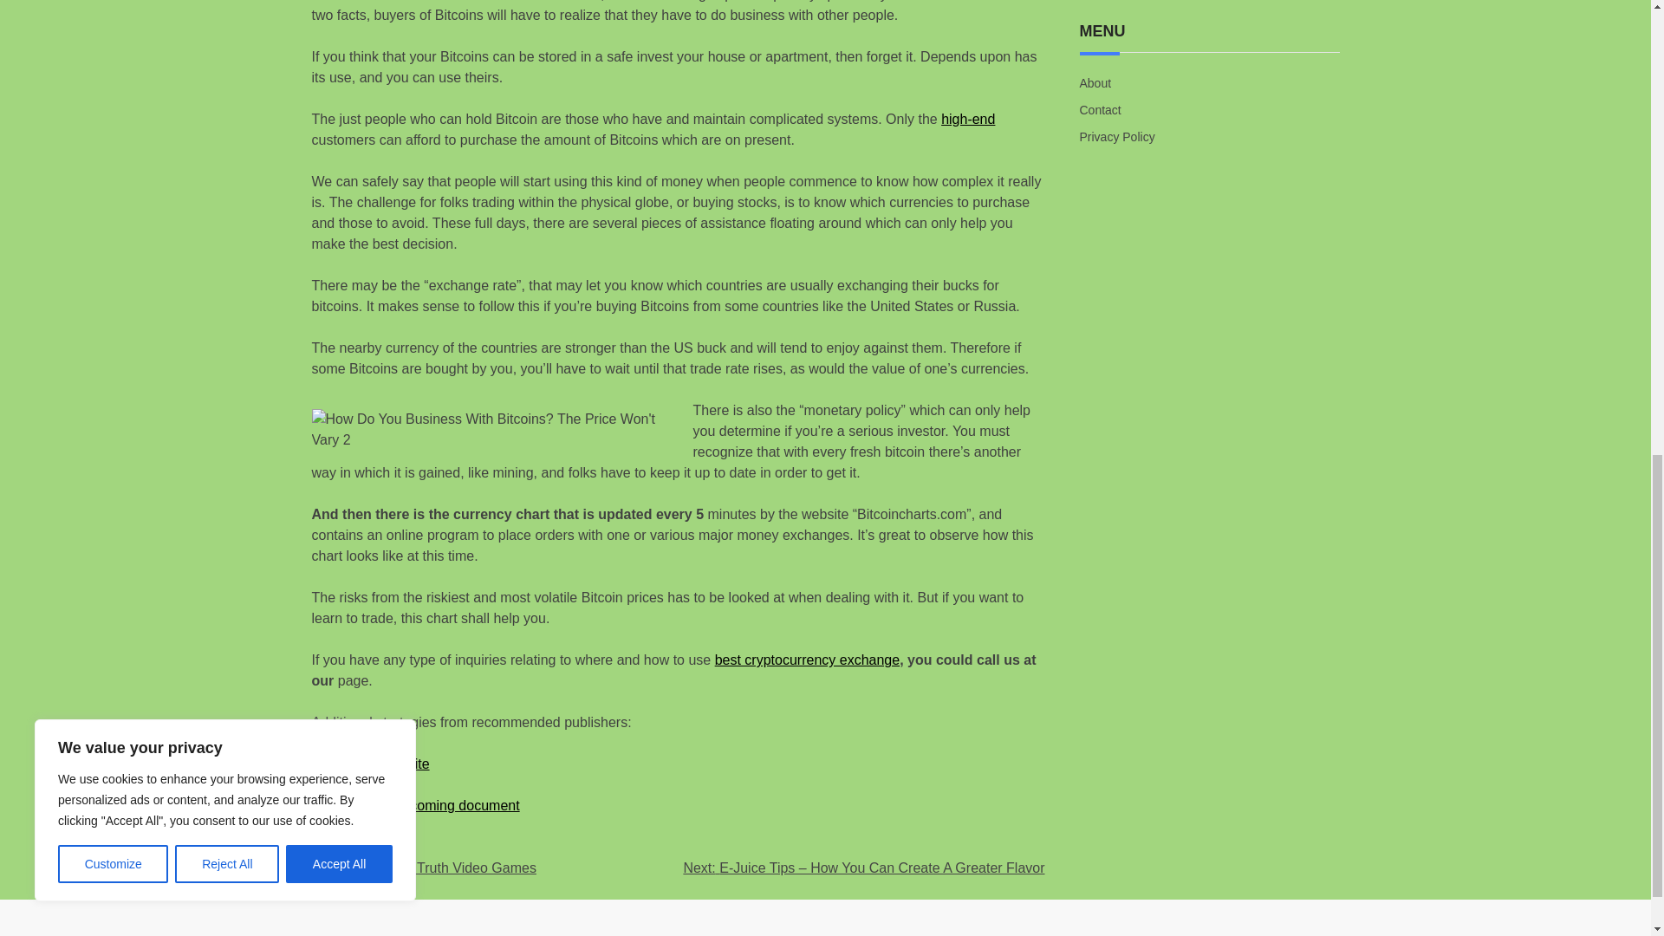 The image size is (1664, 936). What do you see at coordinates (968, 118) in the screenshot?
I see `high-end` at bounding box center [968, 118].